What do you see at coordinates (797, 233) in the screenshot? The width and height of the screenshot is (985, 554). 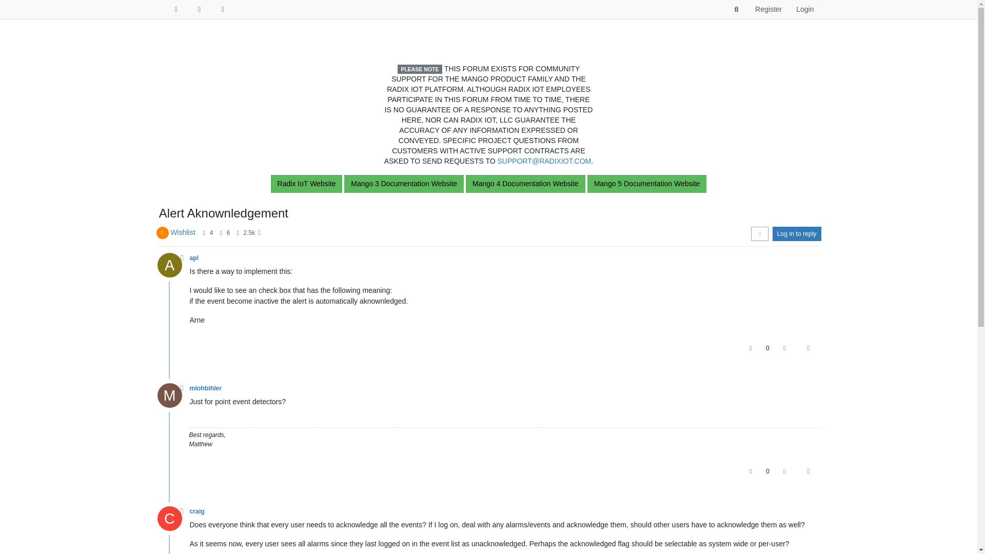 I see `Log in to reply` at bounding box center [797, 233].